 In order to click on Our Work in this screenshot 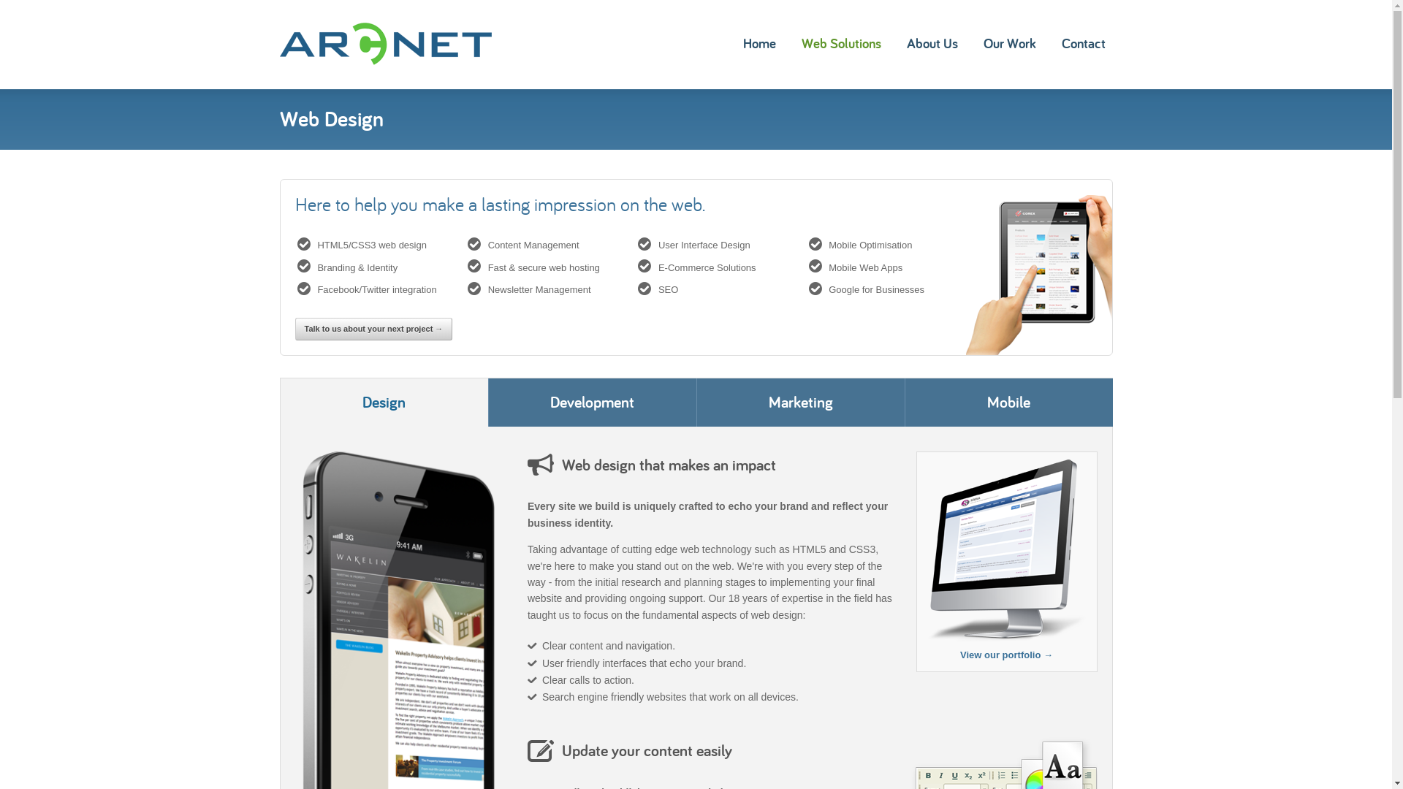, I will do `click(1010, 44)`.